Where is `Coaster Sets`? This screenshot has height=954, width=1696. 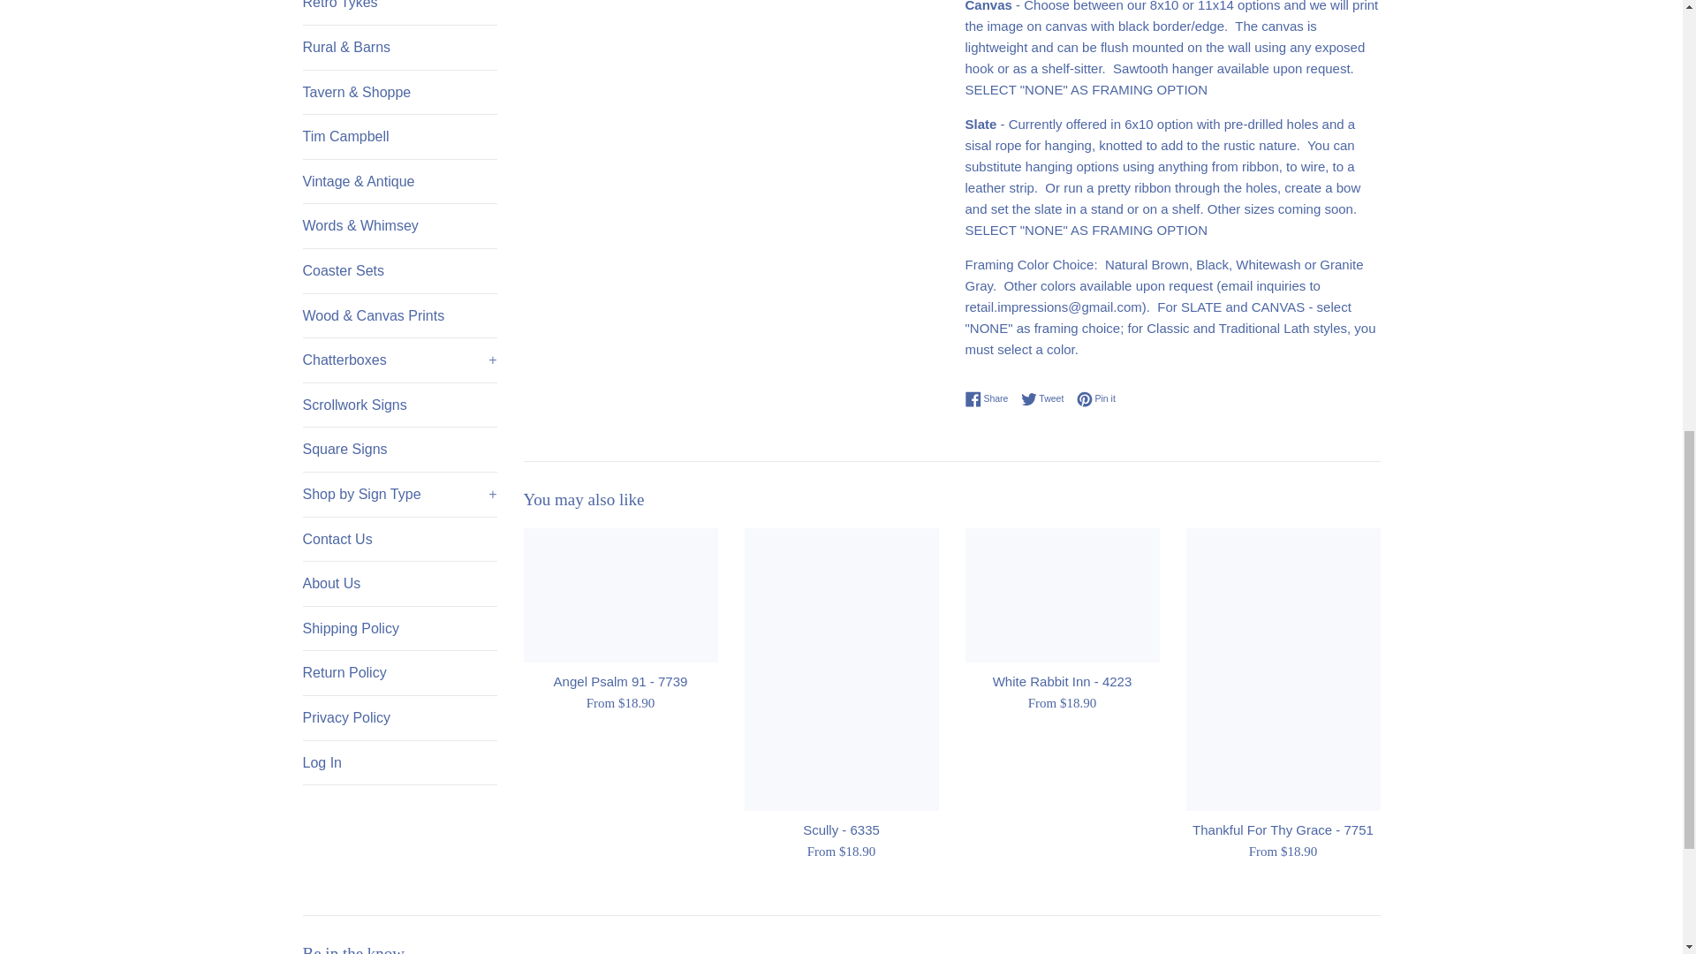 Coaster Sets is located at coordinates (399, 270).